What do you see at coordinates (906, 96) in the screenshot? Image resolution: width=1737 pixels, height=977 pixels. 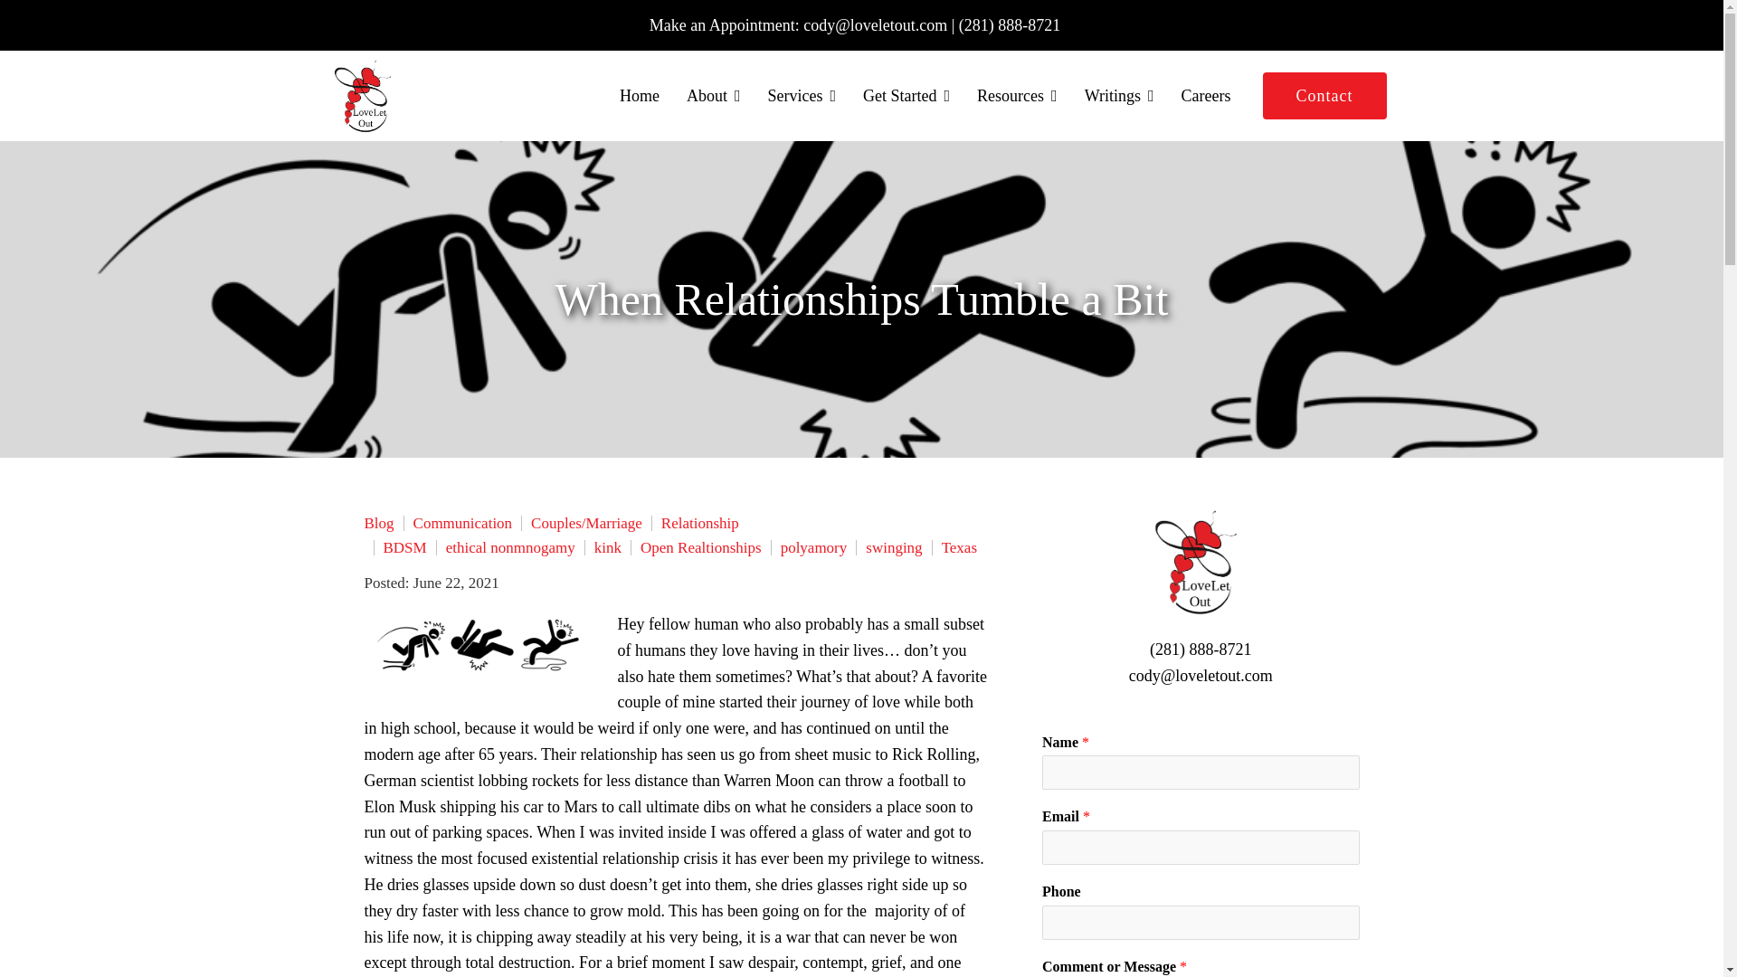 I see `Get Started` at bounding box center [906, 96].